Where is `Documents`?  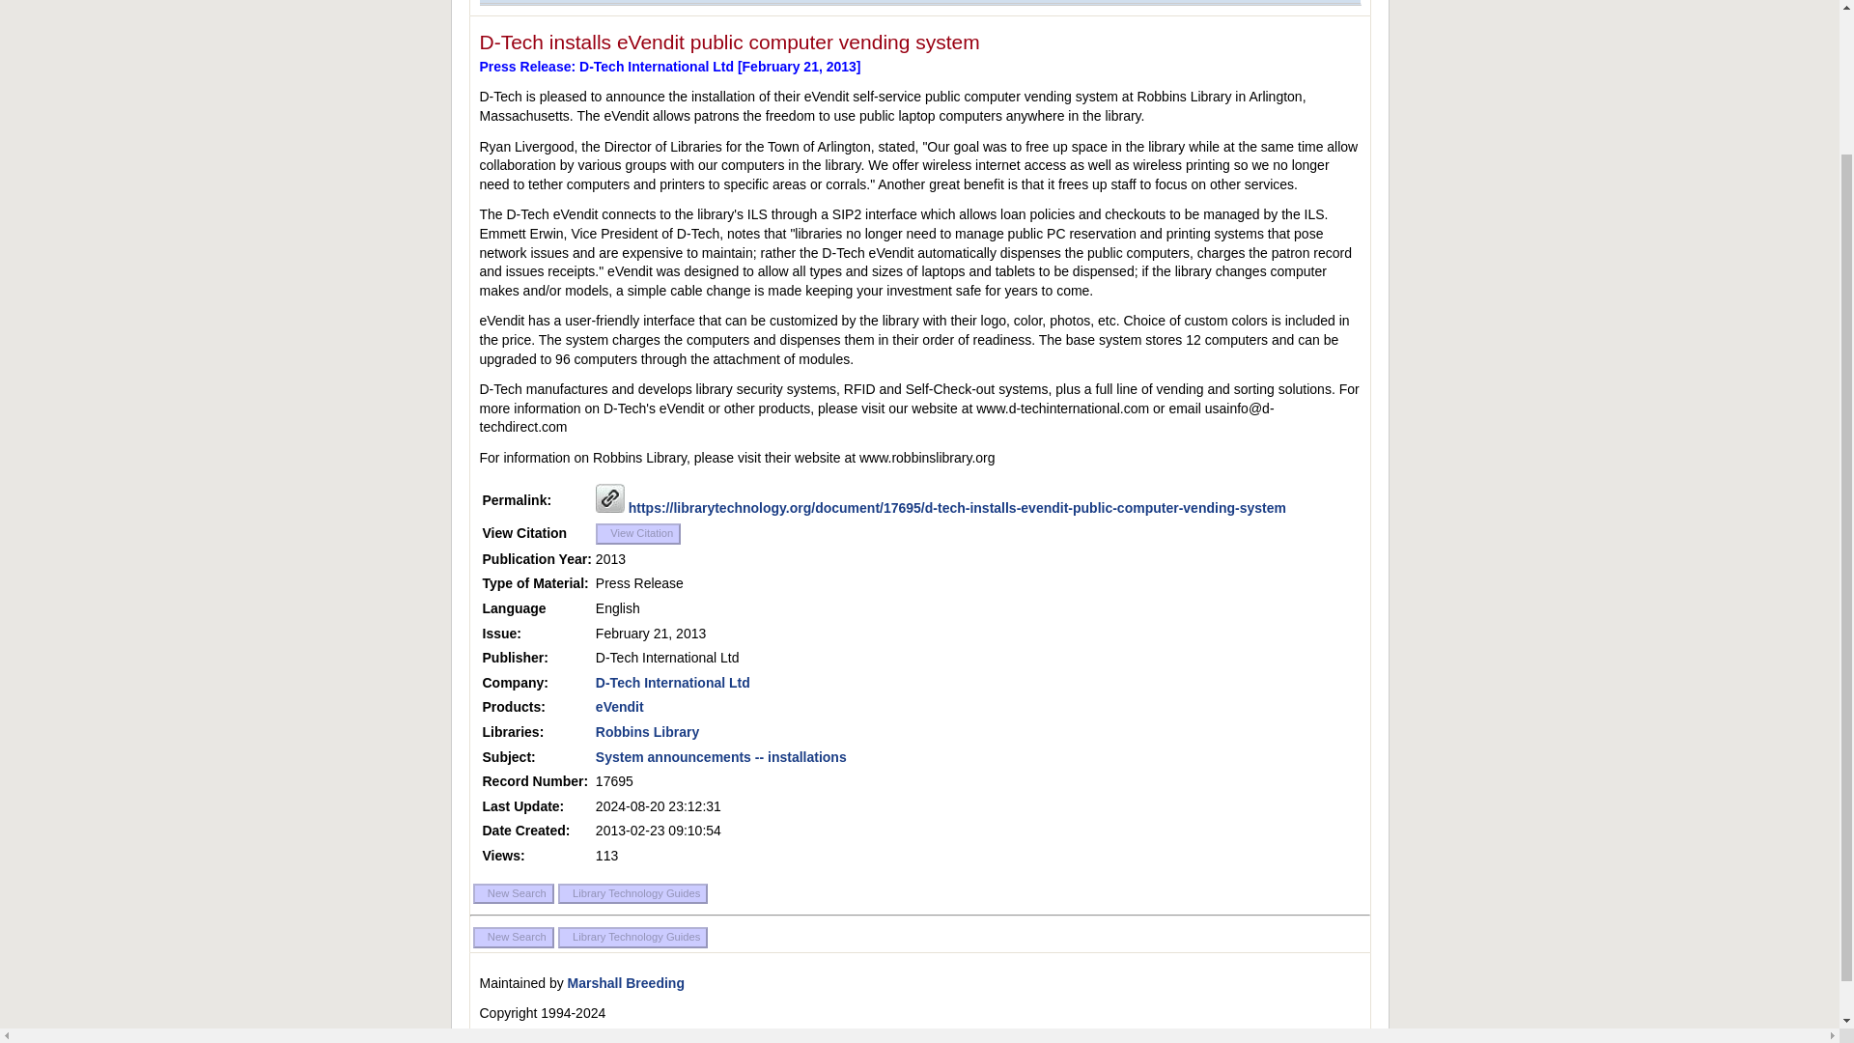
Documents is located at coordinates (738, 2).